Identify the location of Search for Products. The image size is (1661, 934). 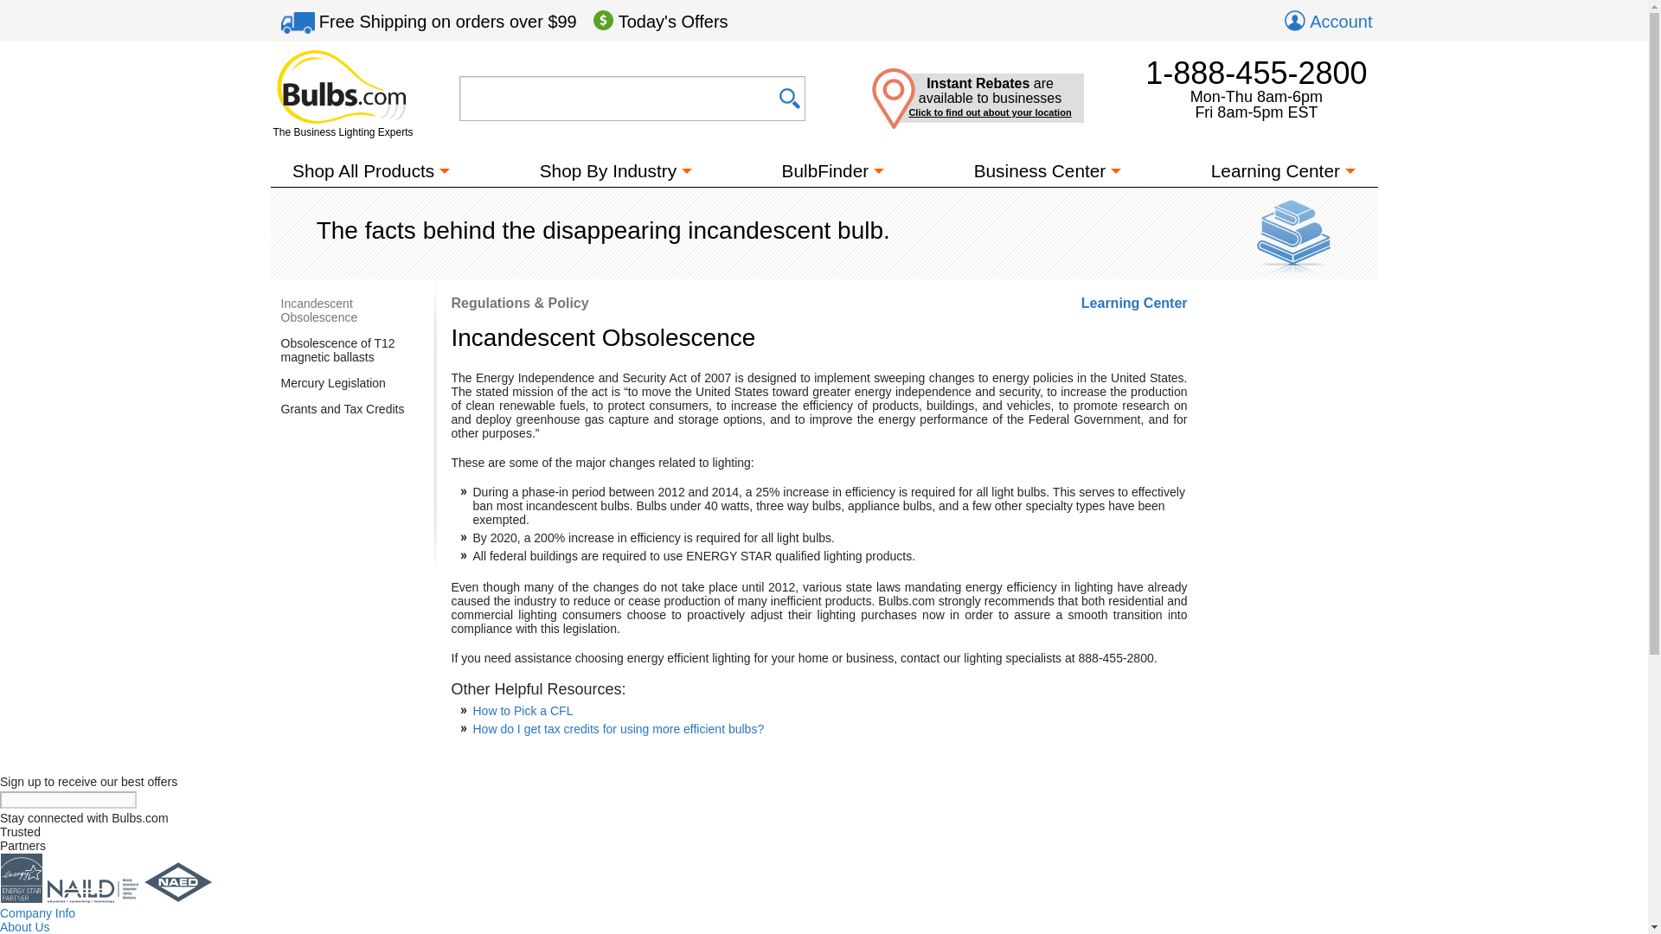
(632, 99).